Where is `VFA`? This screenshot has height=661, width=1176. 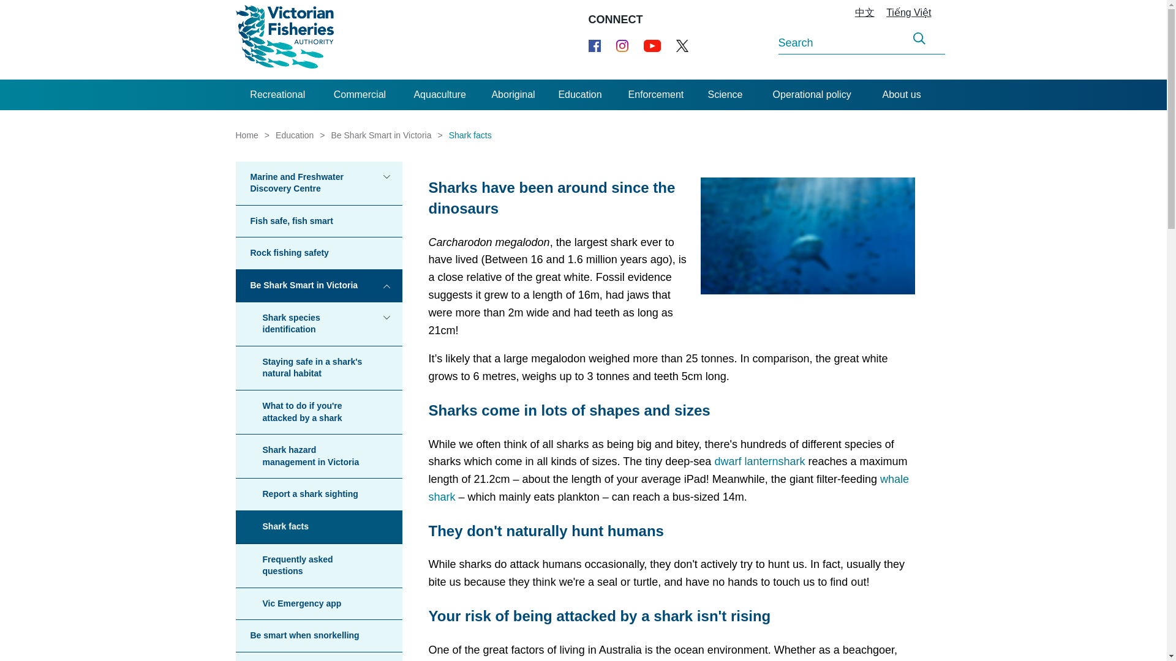
VFA is located at coordinates (284, 39).